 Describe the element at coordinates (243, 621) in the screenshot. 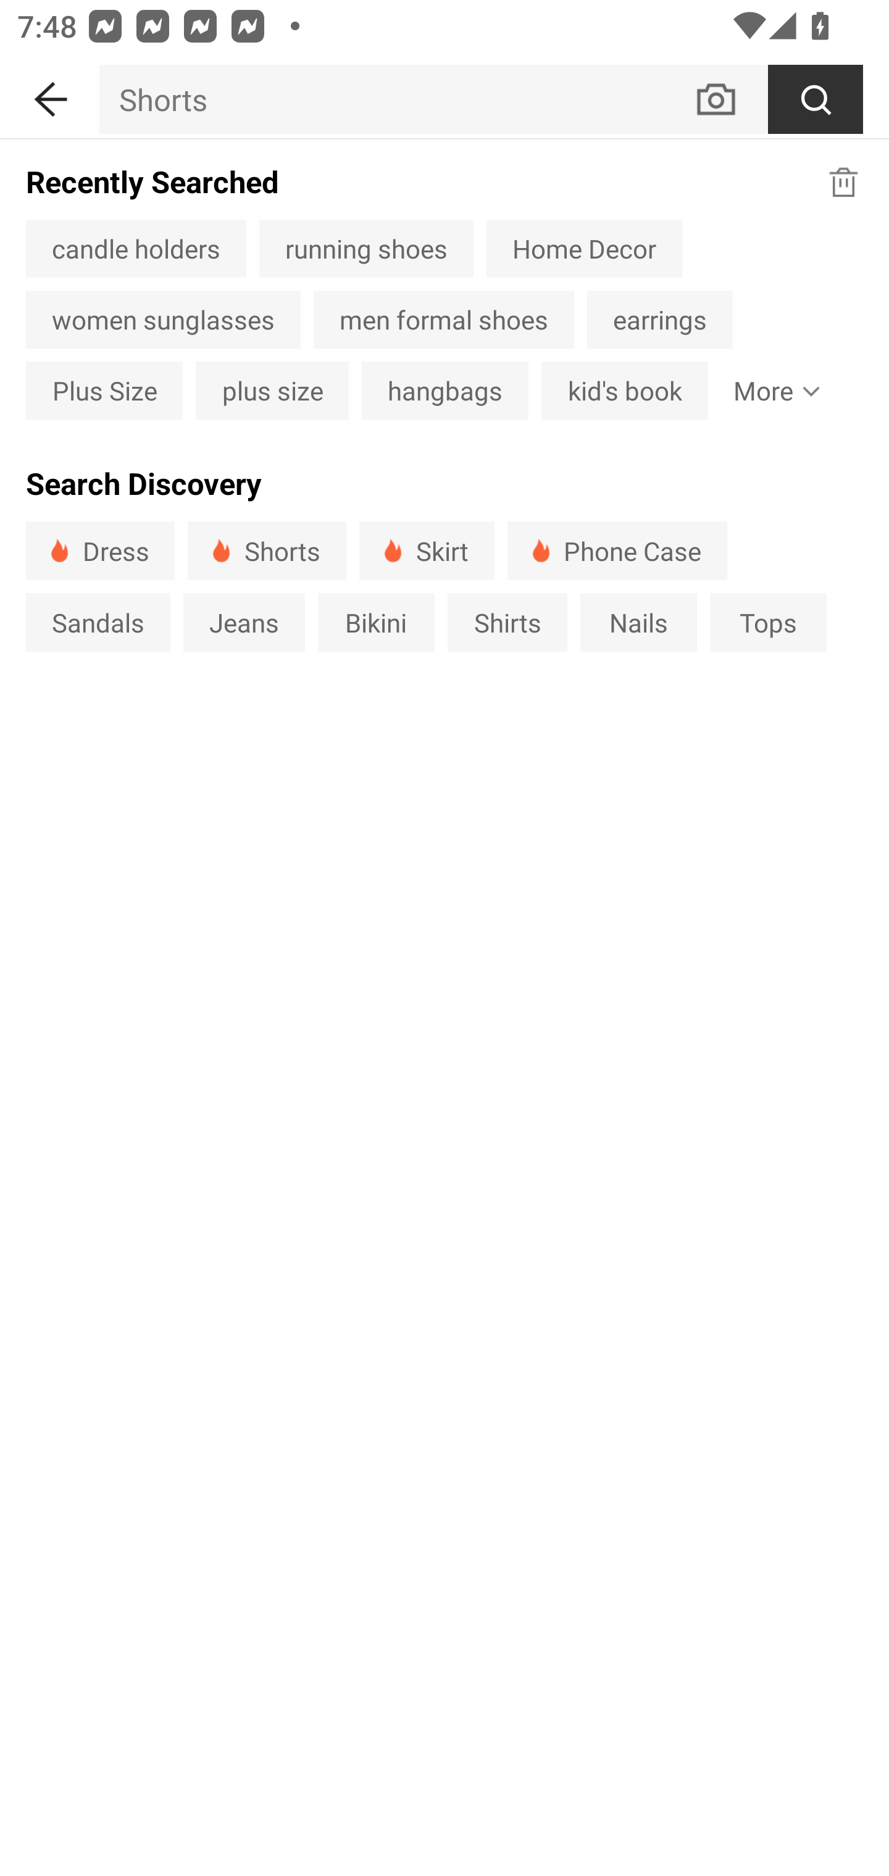

I see `Jeans` at that location.